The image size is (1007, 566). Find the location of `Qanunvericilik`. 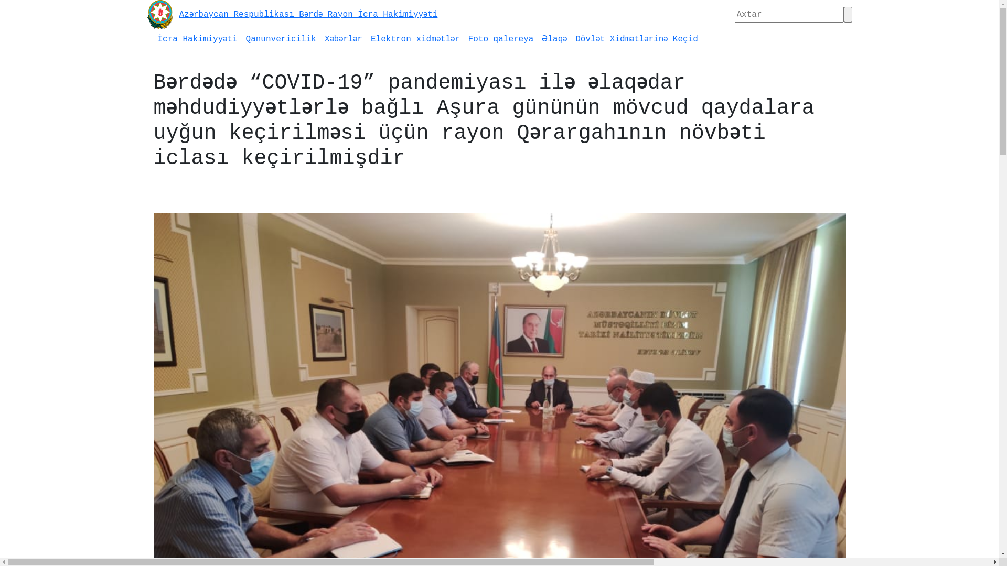

Qanunvericilik is located at coordinates (281, 39).